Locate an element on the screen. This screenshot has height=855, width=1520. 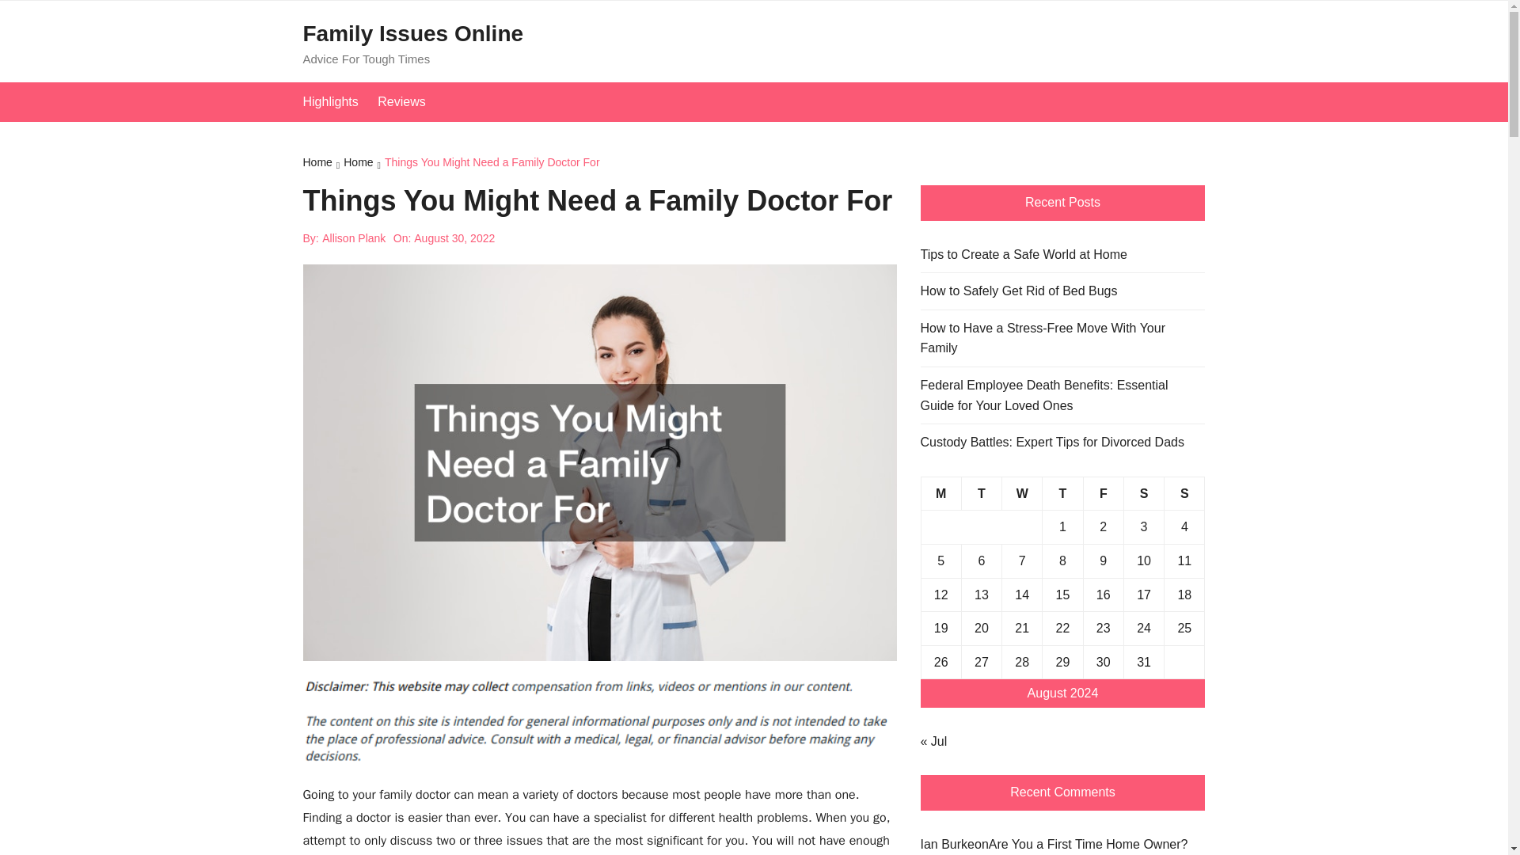
Sunday is located at coordinates (1184, 492).